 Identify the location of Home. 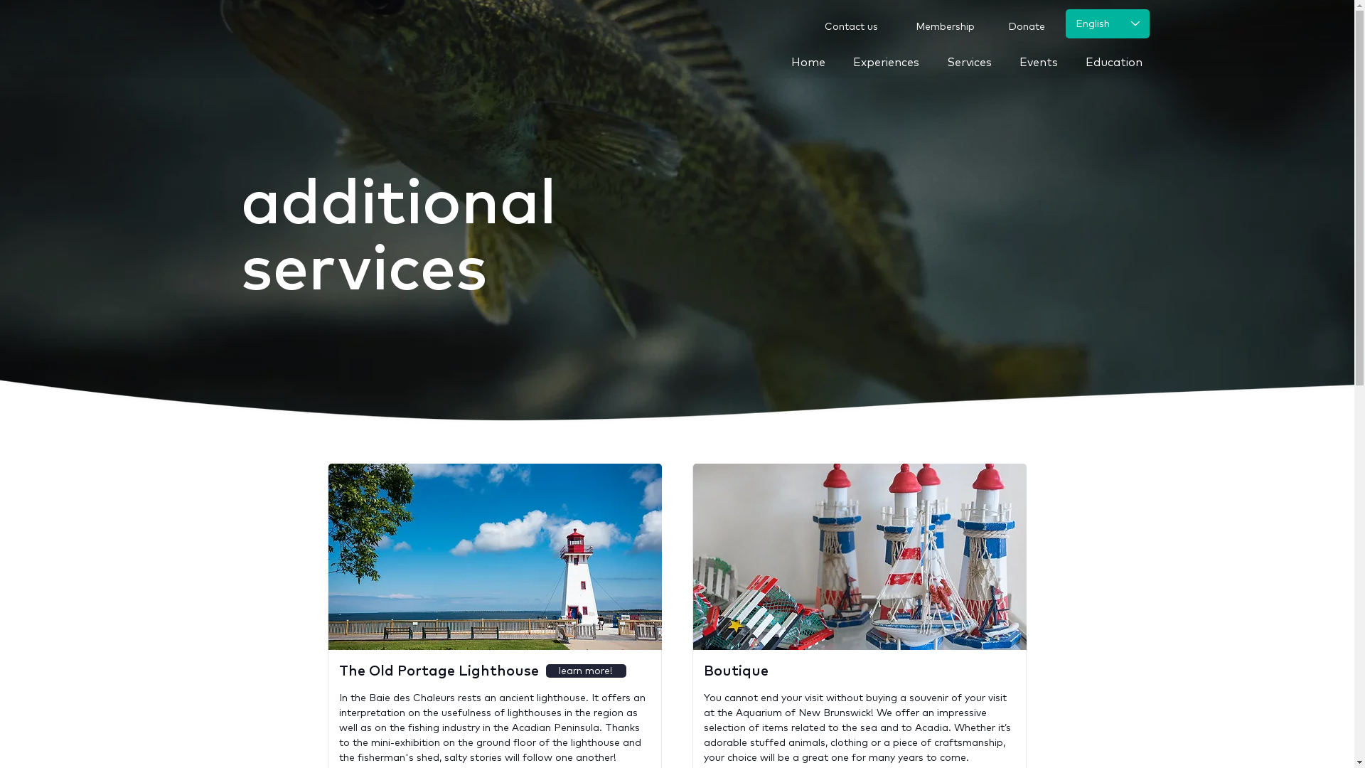
(816, 55).